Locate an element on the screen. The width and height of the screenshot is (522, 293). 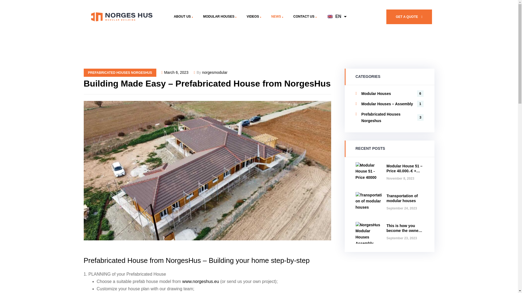
CONTACT US is located at coordinates (304, 17).